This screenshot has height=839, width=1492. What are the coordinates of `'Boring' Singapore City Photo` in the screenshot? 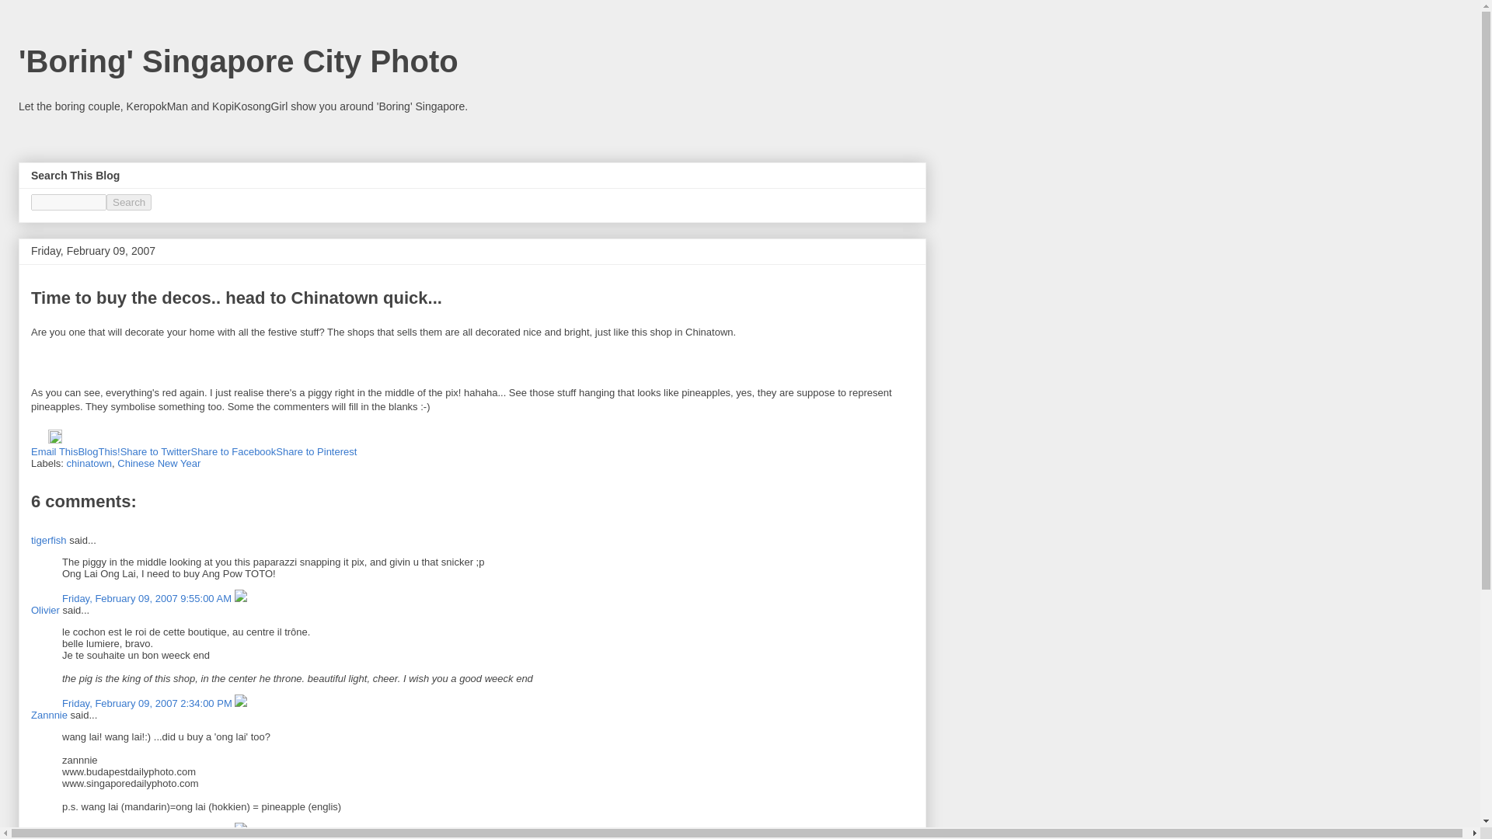 It's located at (238, 61).